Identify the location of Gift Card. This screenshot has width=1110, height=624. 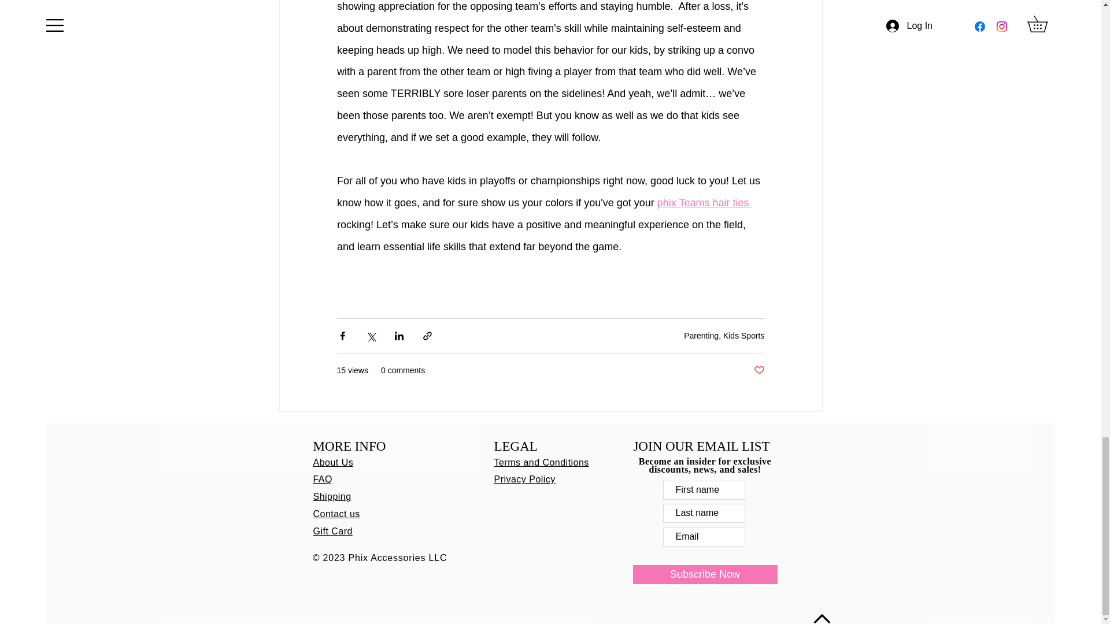
(333, 531).